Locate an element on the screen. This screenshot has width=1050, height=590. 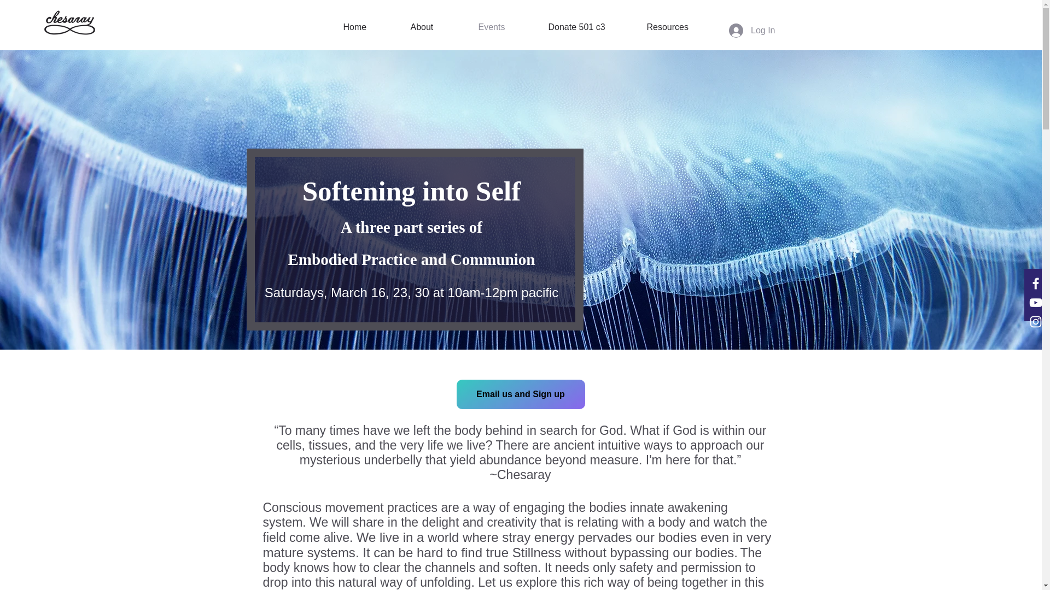
About is located at coordinates (436, 27).